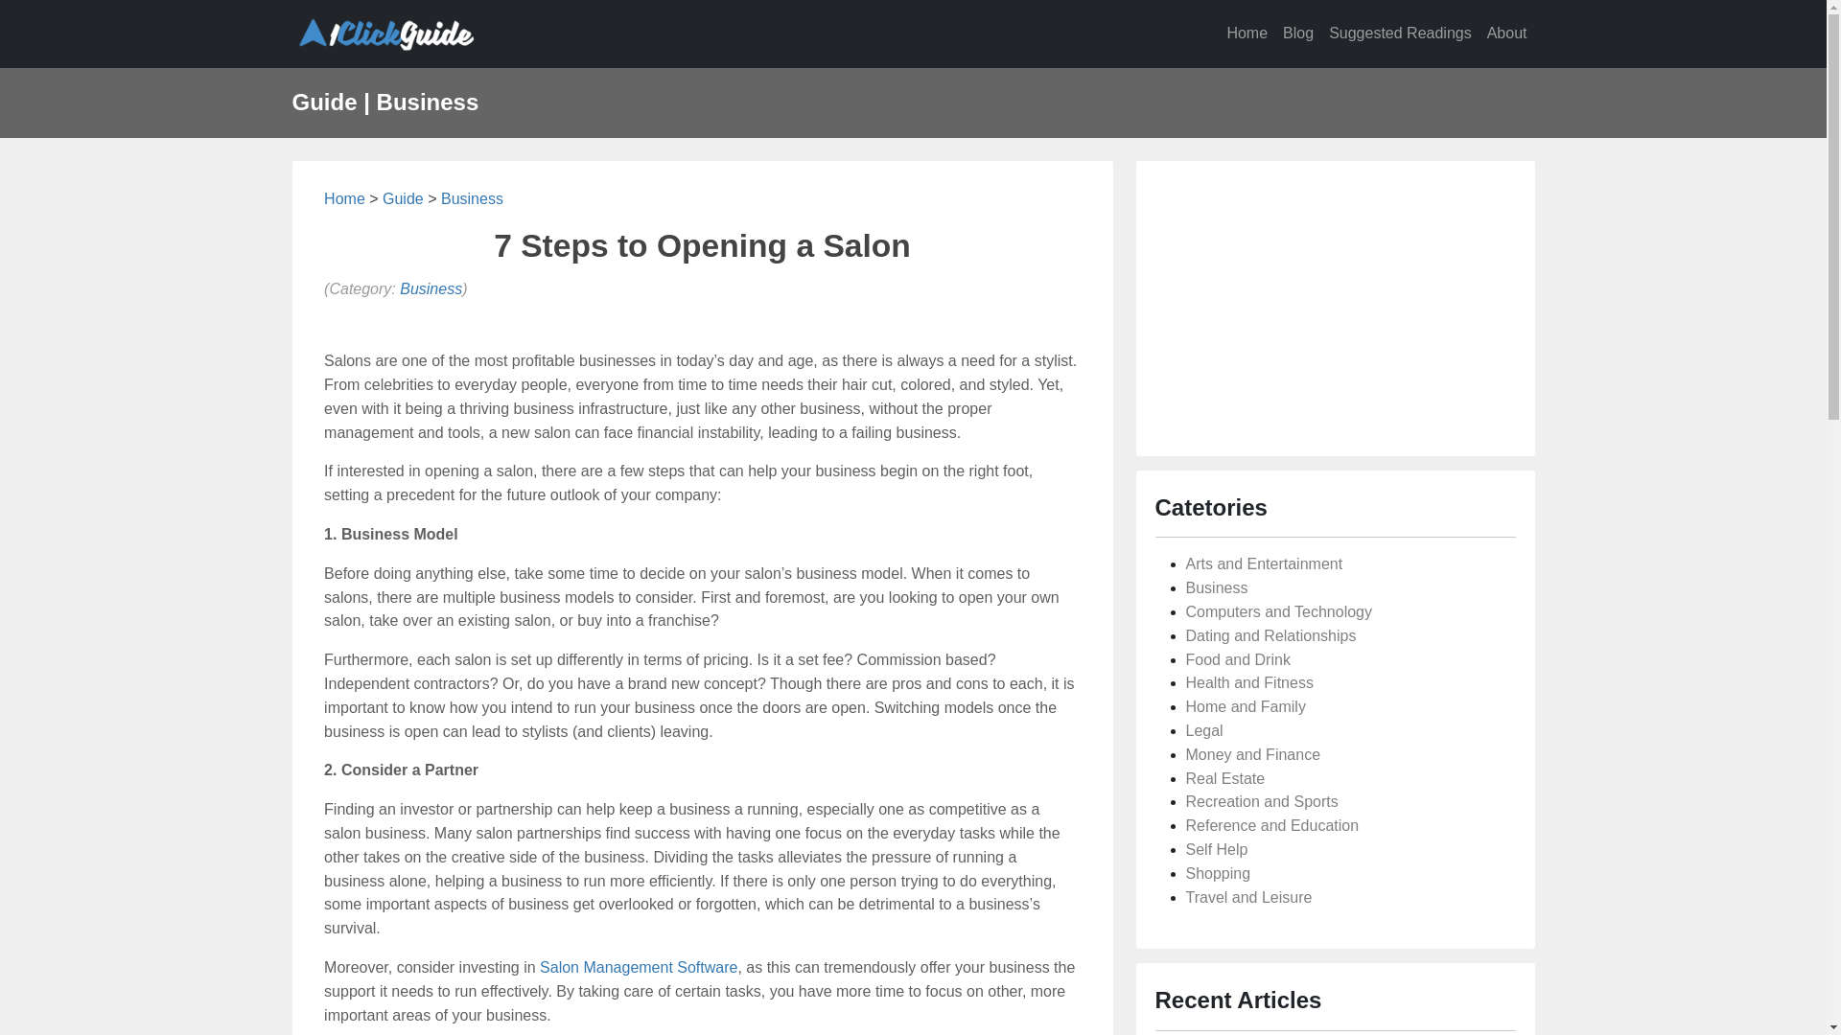 The width and height of the screenshot is (1841, 1035). What do you see at coordinates (1237, 659) in the screenshot?
I see `Food and Drink` at bounding box center [1237, 659].